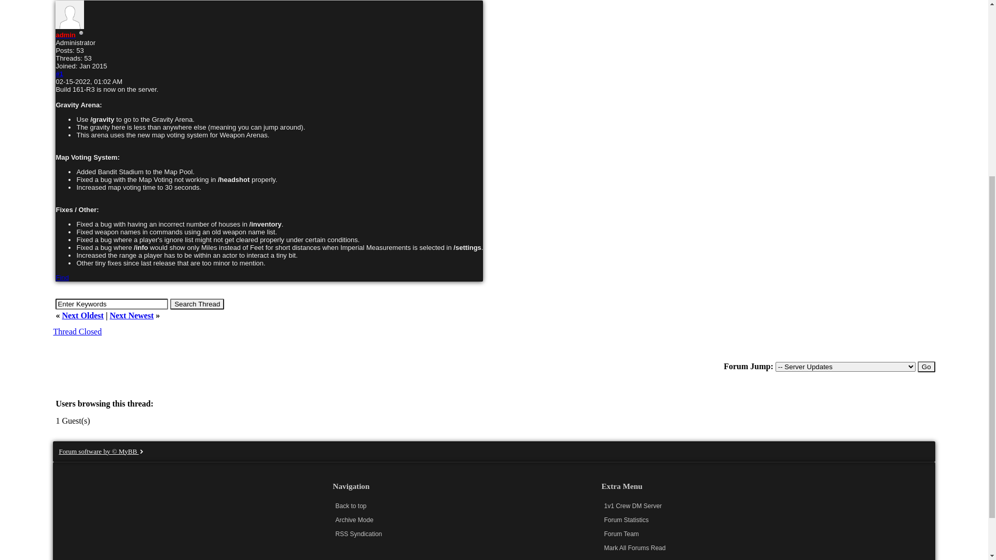  Describe the element at coordinates (75, 16) in the screenshot. I see `Home` at that location.